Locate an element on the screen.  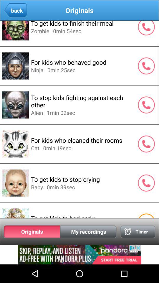
toggle timer option is located at coordinates (138, 232).